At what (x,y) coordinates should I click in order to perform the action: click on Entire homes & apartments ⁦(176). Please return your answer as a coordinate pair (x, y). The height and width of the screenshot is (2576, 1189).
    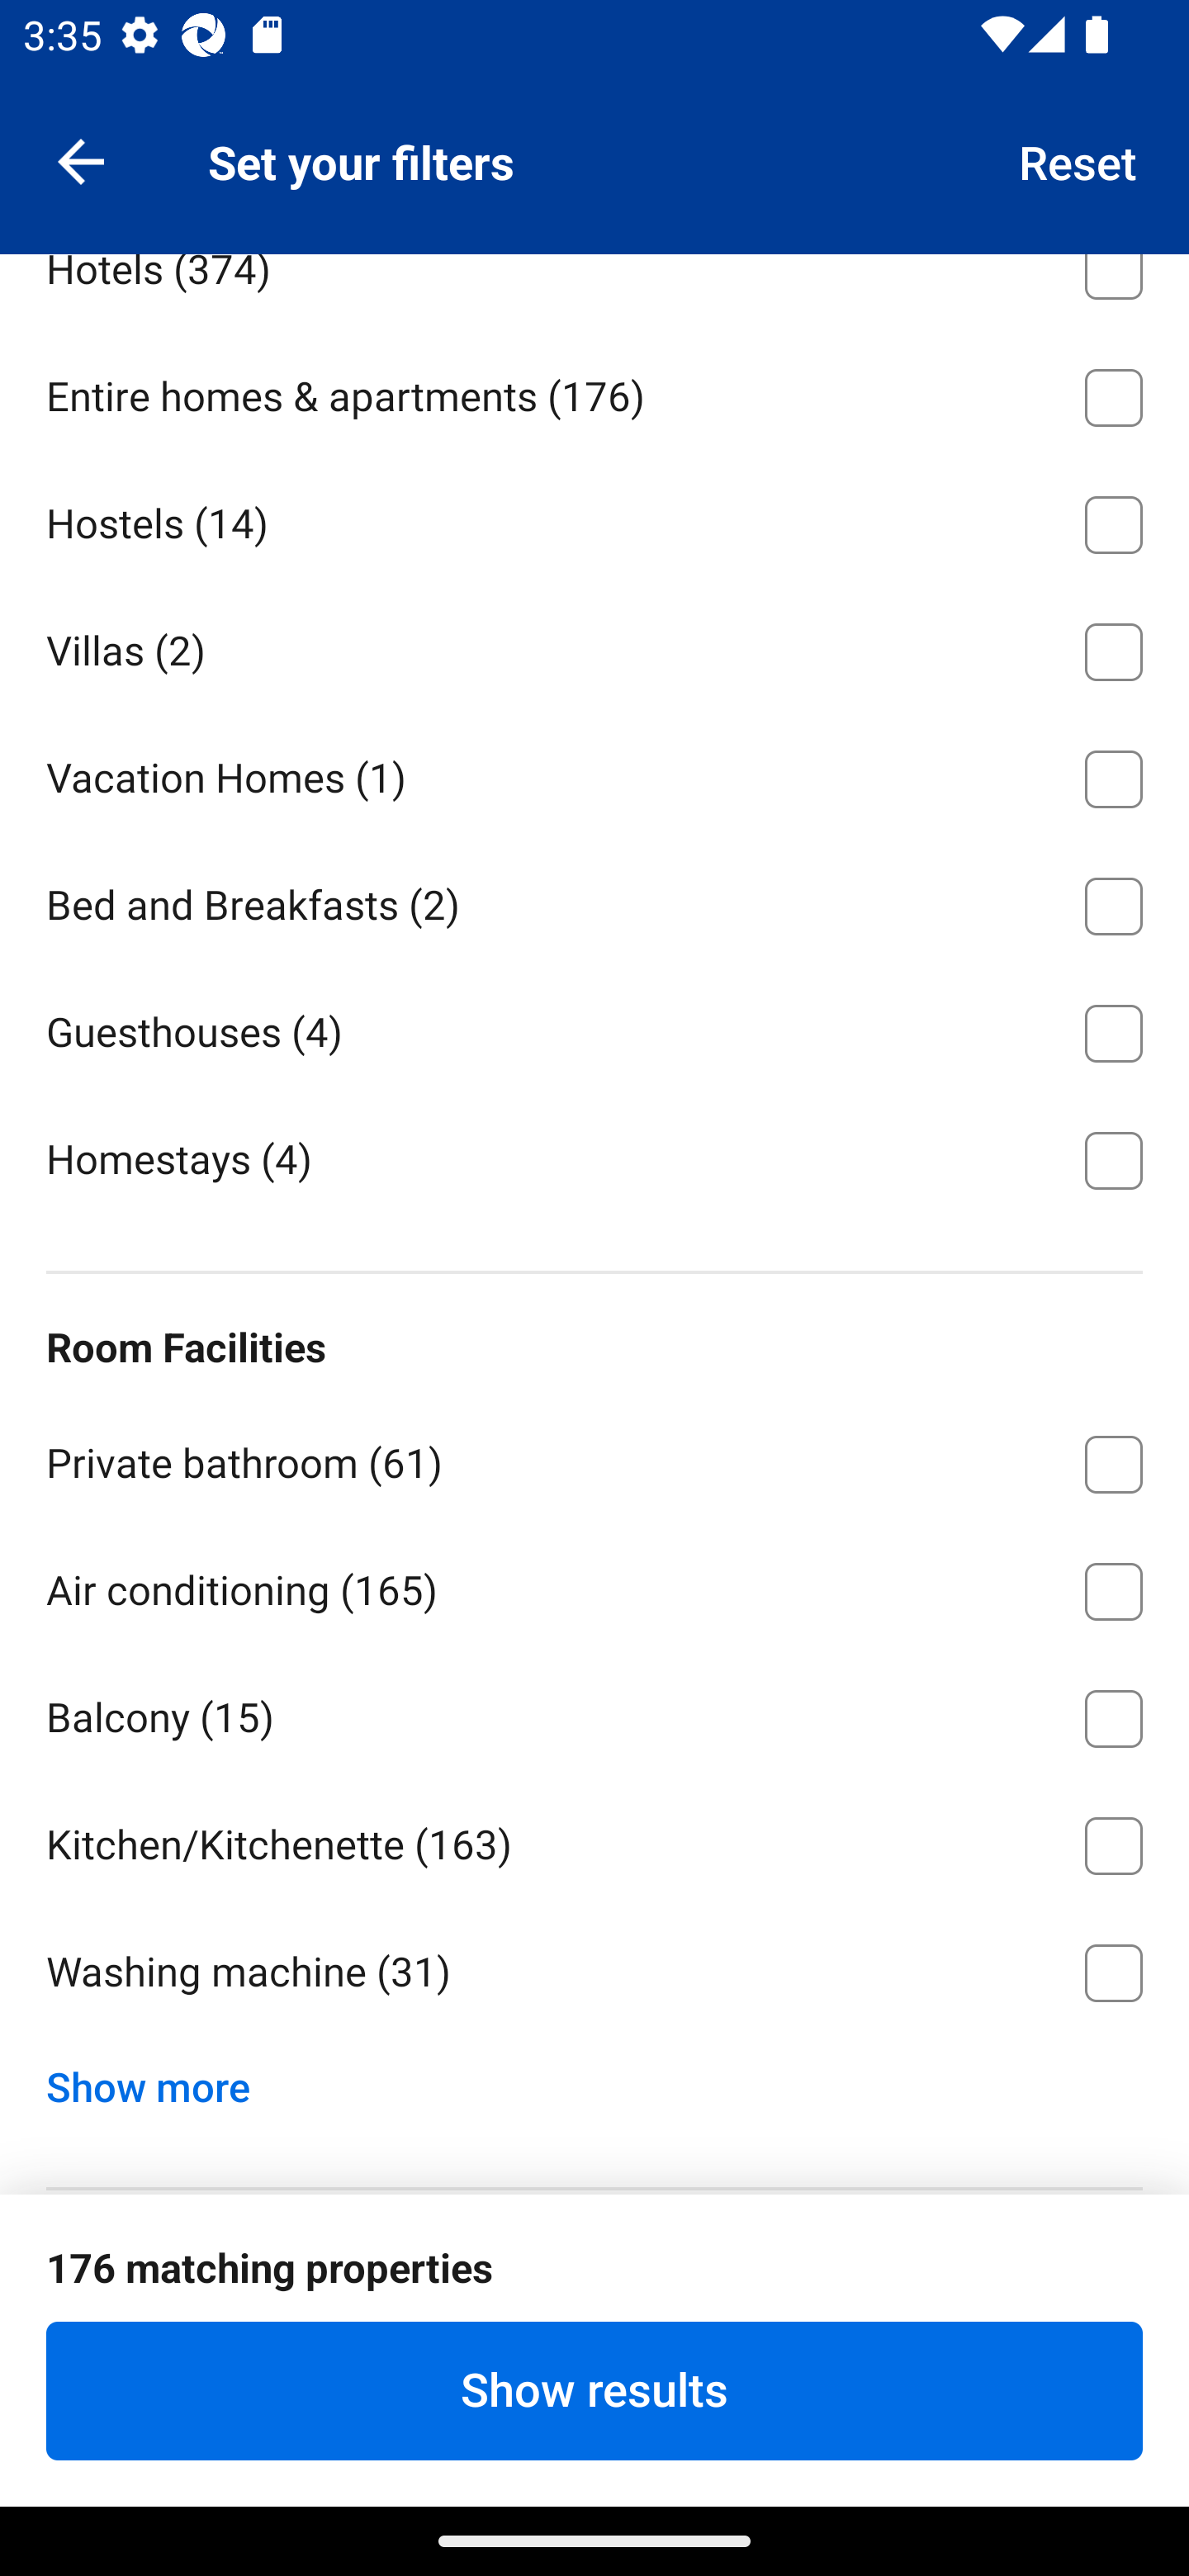
    Looking at the image, I should click on (594, 393).